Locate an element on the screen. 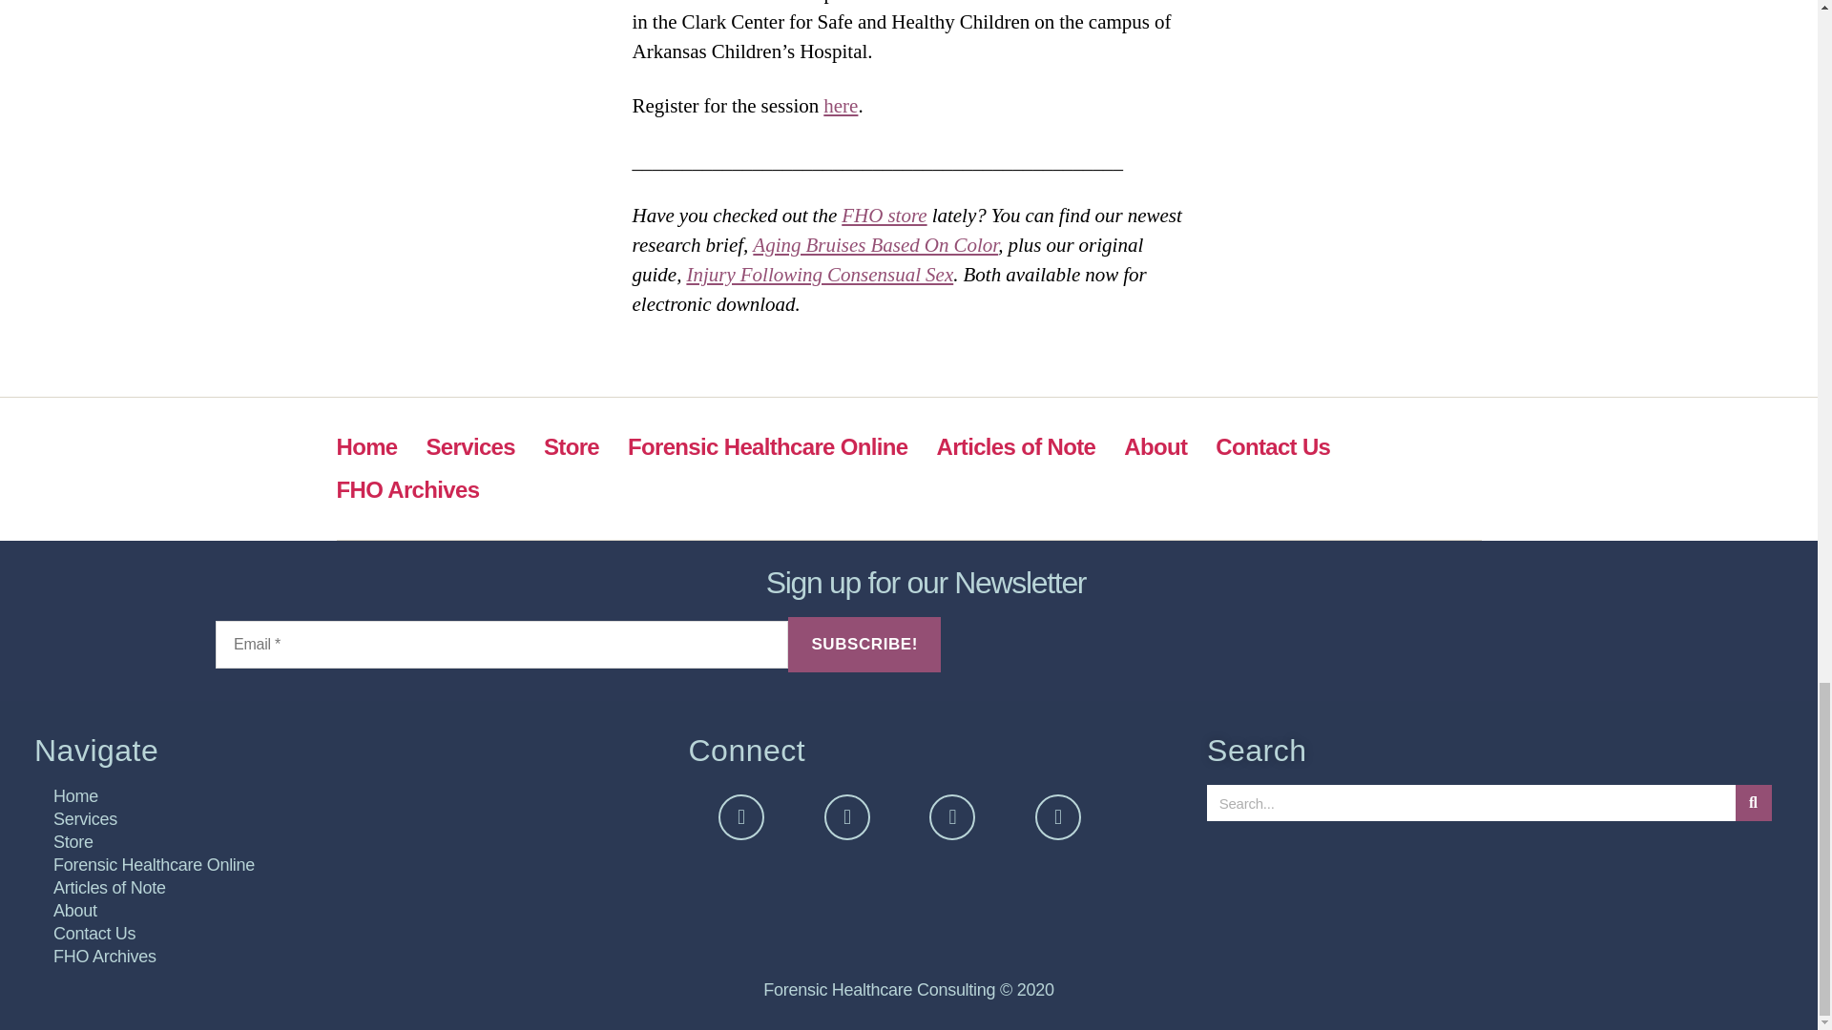 This screenshot has height=1030, width=1832. Contact Us is located at coordinates (1273, 446).